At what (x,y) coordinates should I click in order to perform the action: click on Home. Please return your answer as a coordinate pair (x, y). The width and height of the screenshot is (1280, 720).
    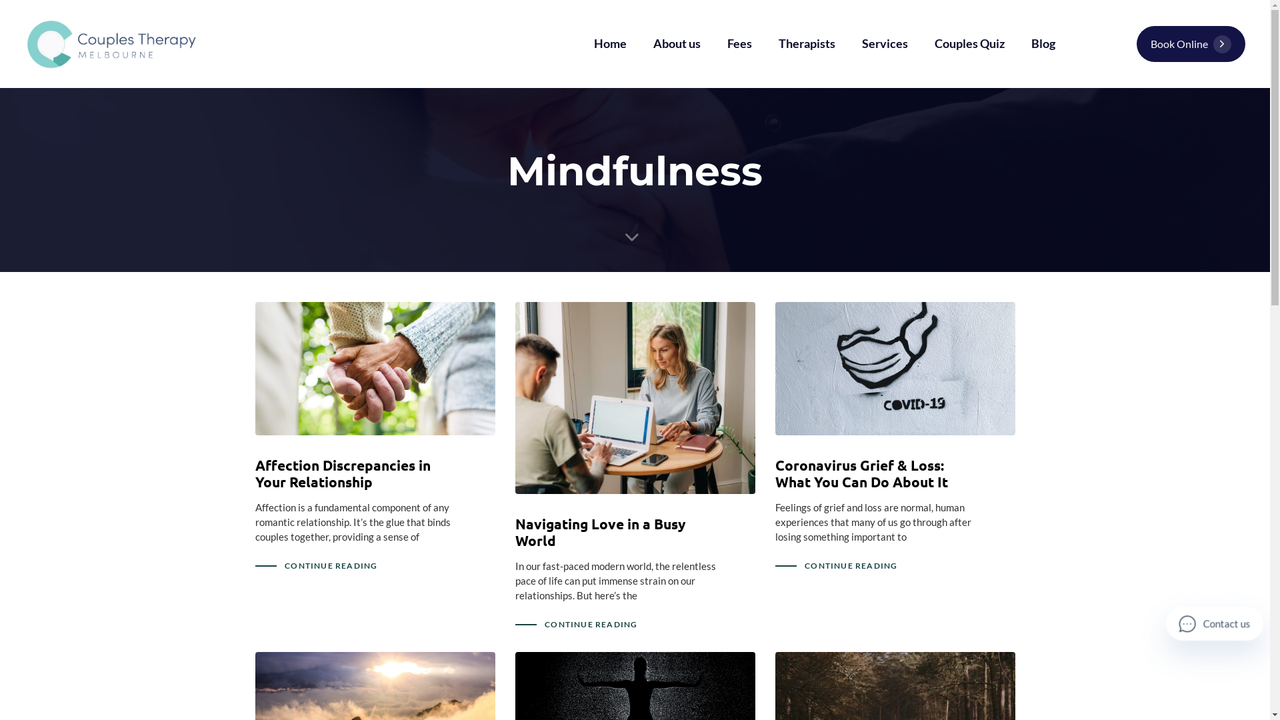
    Looking at the image, I should click on (516, 488).